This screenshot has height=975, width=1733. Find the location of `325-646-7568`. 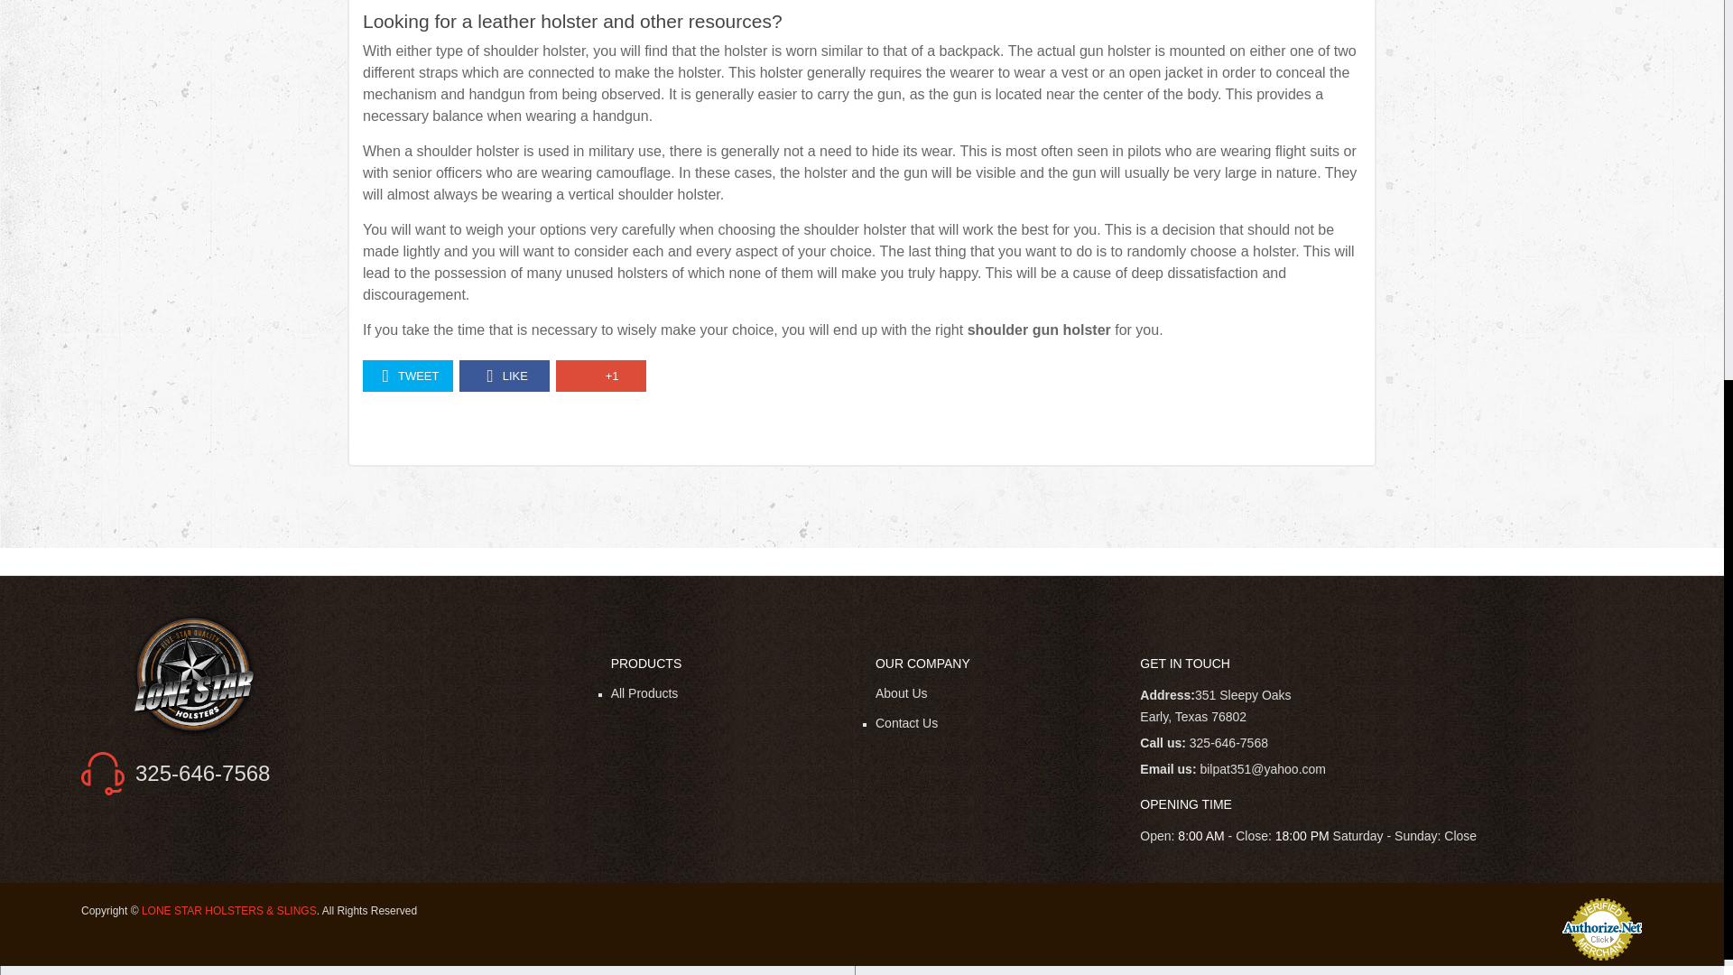

325-646-7568 is located at coordinates (1228, 742).